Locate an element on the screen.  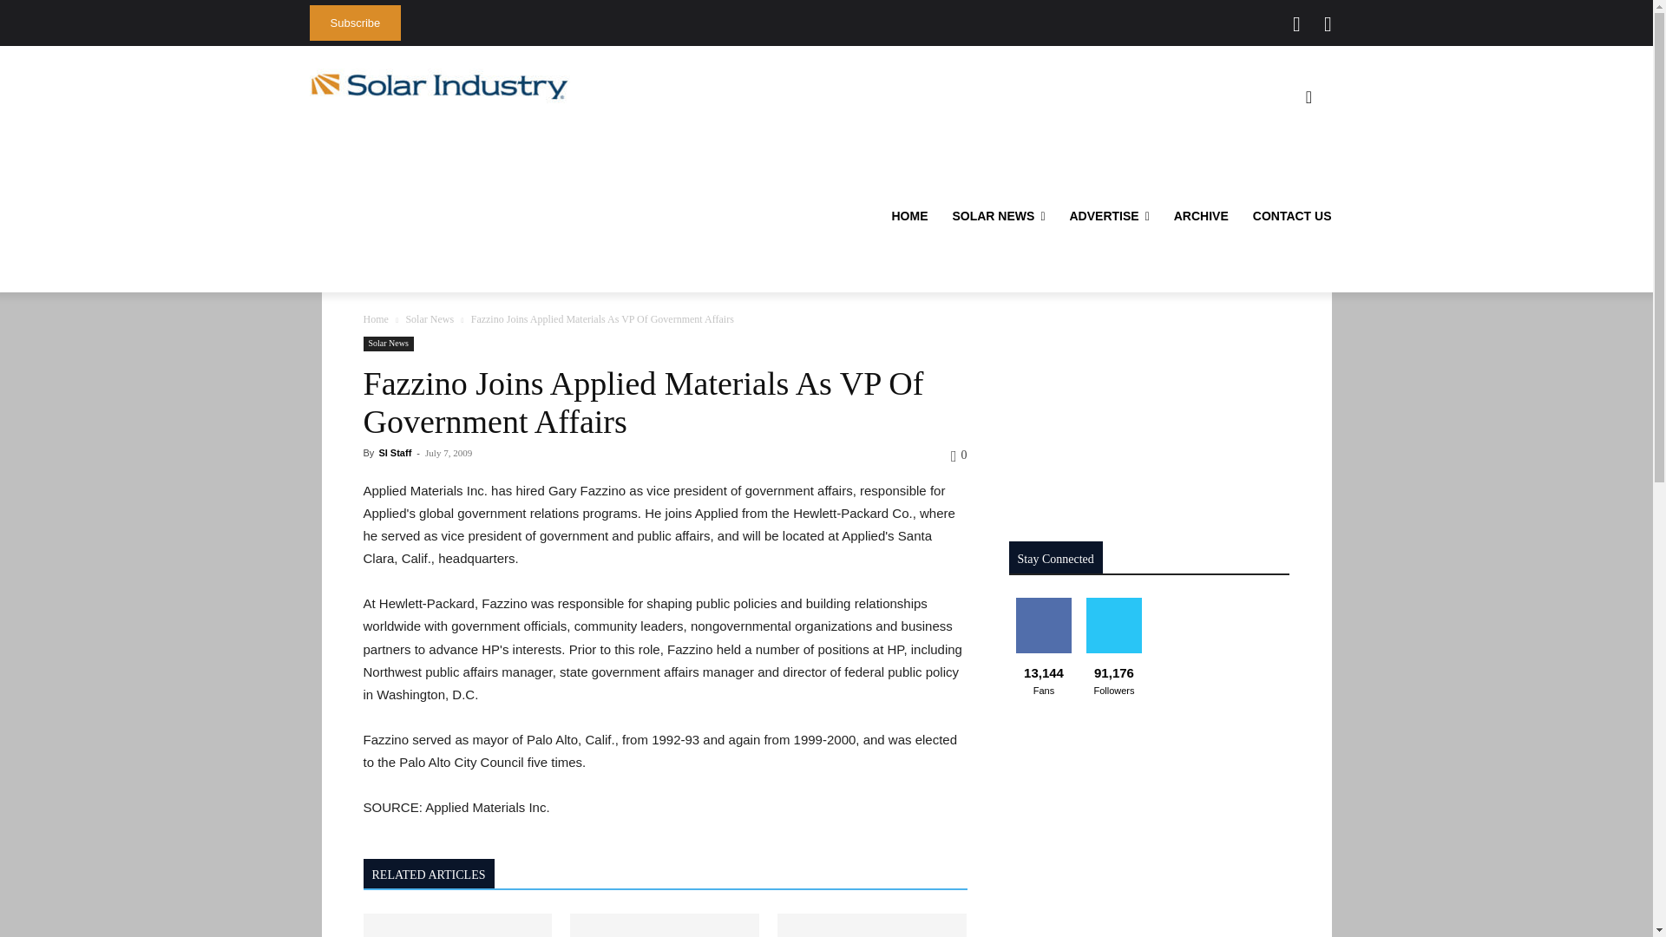
Rss is located at coordinates (1328, 24).